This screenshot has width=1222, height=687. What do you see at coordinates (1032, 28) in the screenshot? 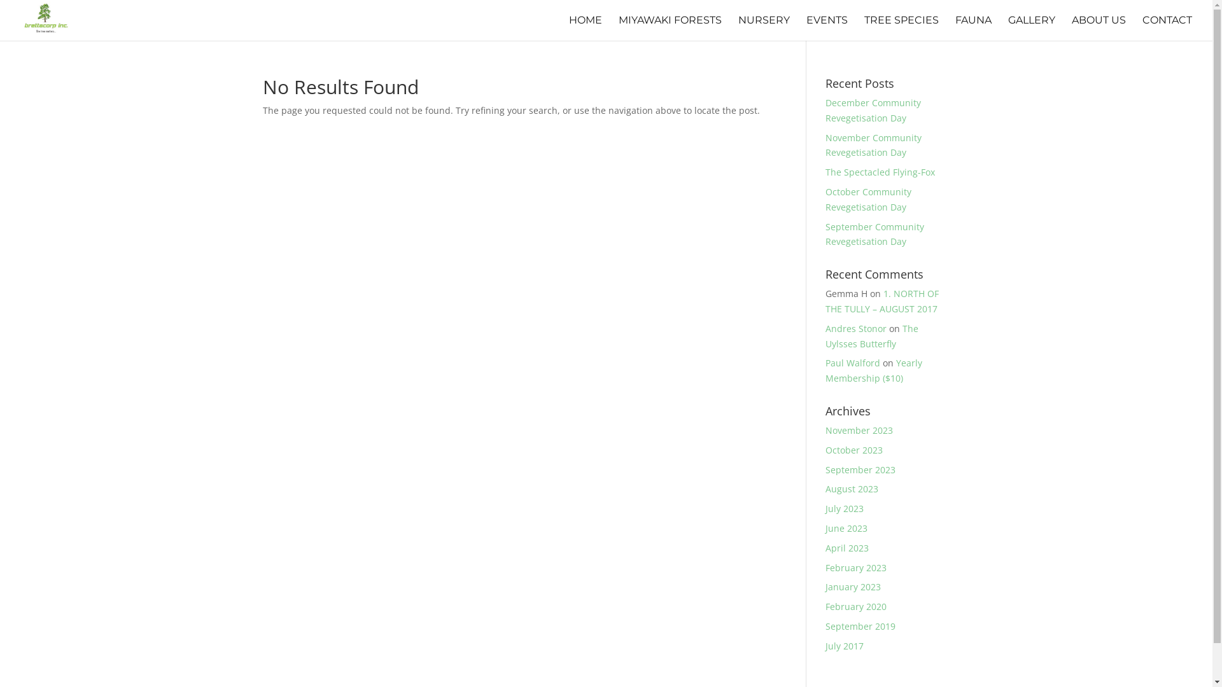
I see `GALLERY` at bounding box center [1032, 28].